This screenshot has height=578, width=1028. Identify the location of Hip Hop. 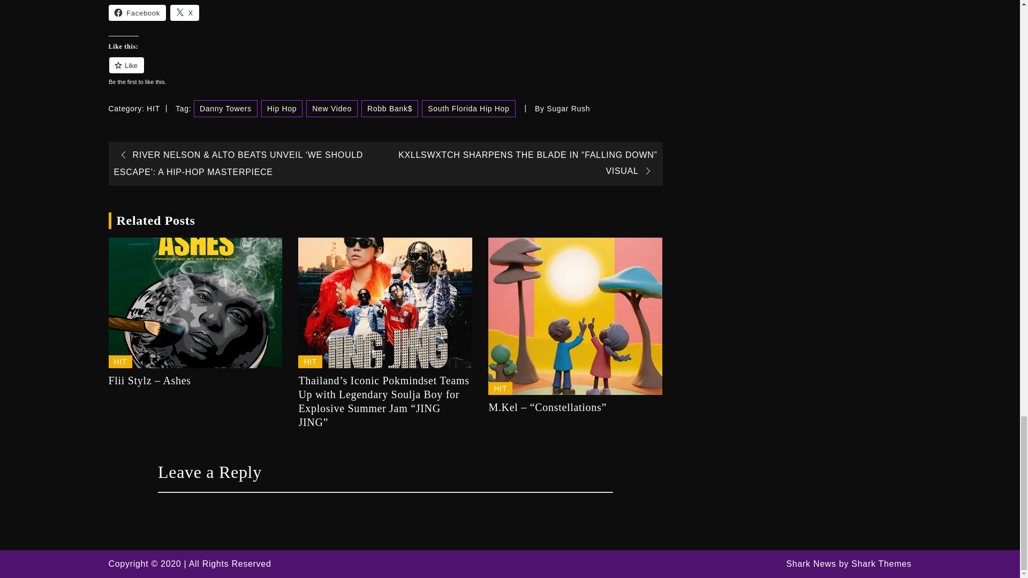
(282, 108).